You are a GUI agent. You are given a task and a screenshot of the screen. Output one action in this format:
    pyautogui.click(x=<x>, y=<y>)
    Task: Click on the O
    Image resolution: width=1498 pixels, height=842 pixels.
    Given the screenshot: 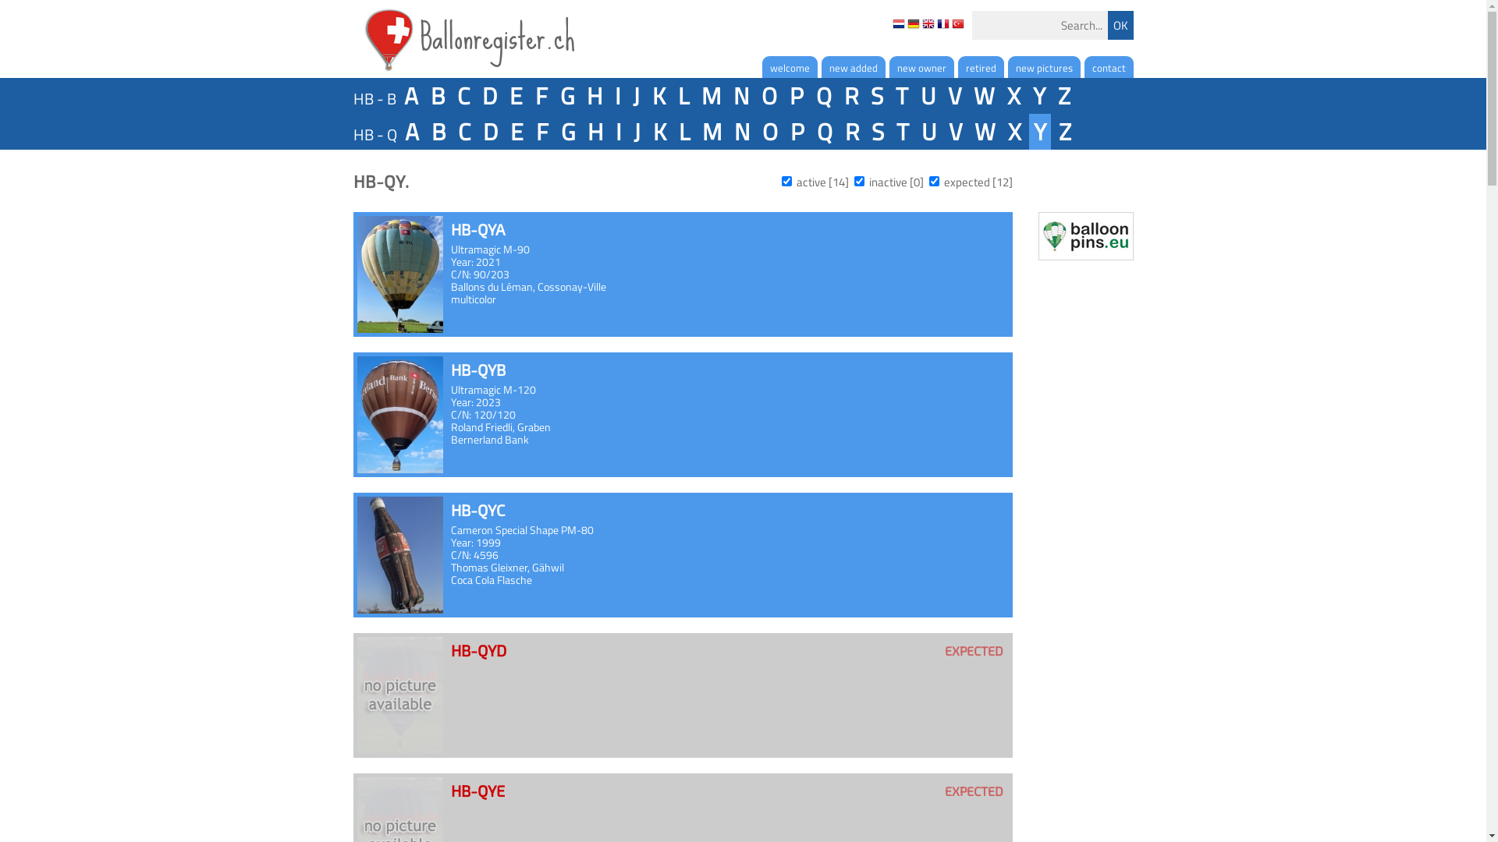 What is the action you would take?
    pyautogui.click(x=769, y=96)
    